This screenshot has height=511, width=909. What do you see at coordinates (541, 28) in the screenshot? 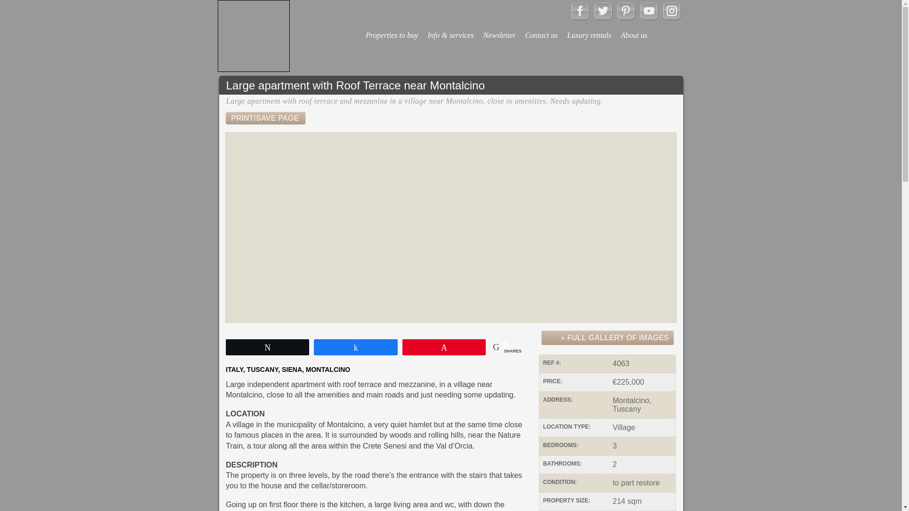
I see `Contact us` at bounding box center [541, 28].